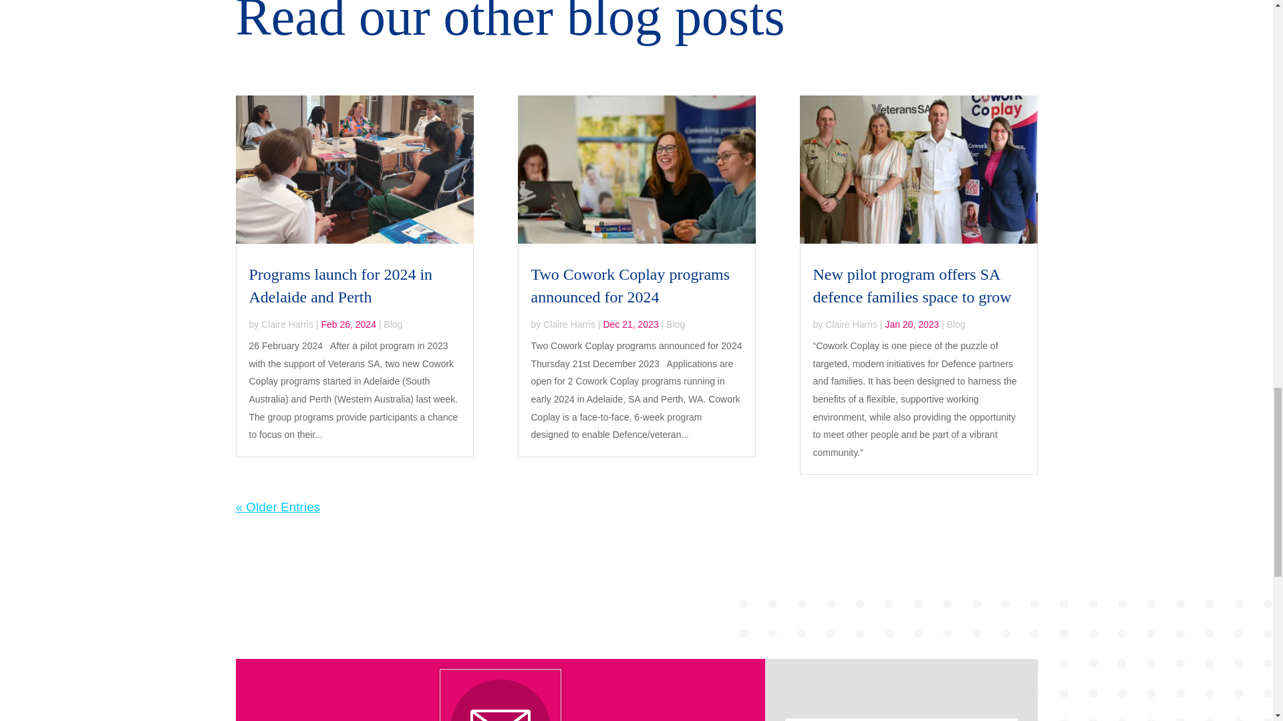  Describe the element at coordinates (675, 324) in the screenshot. I see `Blog` at that location.